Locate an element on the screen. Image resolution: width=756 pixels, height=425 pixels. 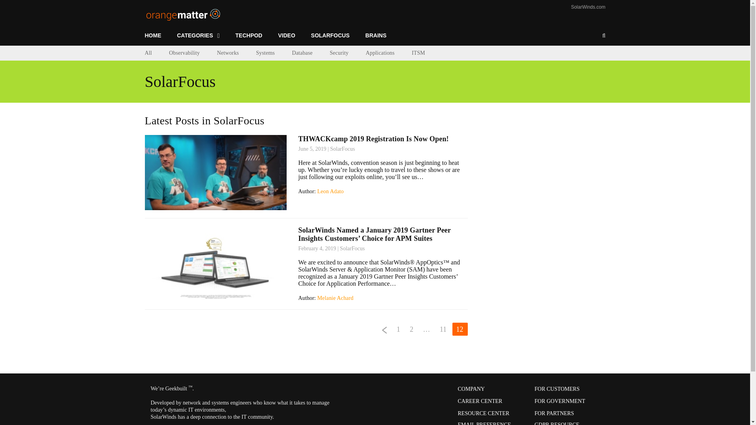
BRAINS is located at coordinates (376, 35).